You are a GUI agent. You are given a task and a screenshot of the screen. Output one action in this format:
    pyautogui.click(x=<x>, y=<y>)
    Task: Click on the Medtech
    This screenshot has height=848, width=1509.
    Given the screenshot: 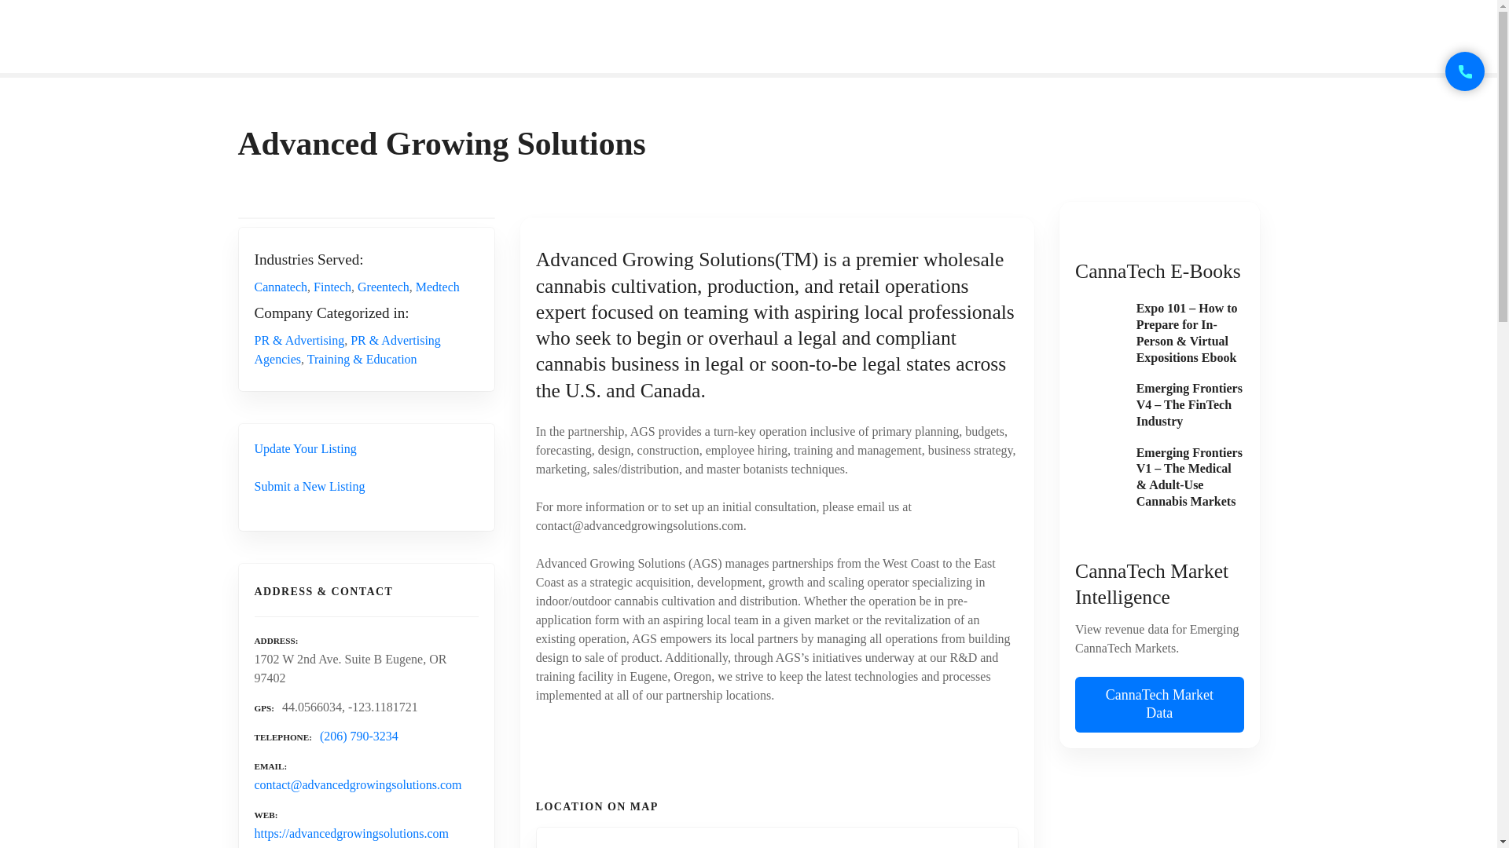 What is the action you would take?
    pyautogui.click(x=438, y=287)
    